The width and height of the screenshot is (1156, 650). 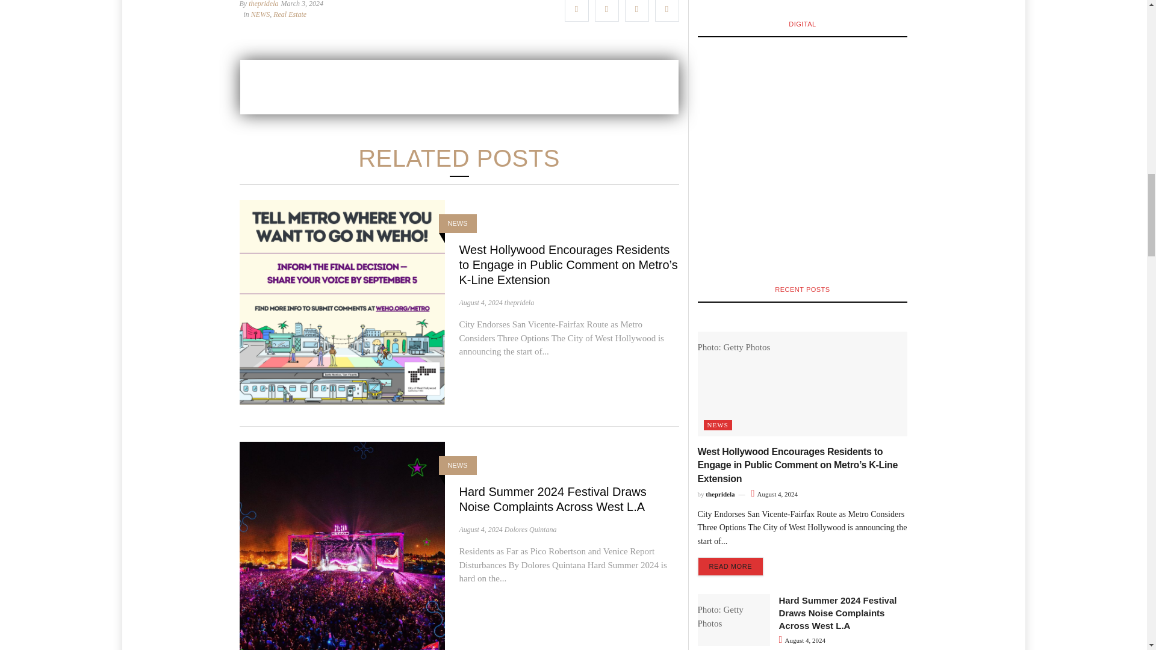 I want to click on Posts by thepridela, so click(x=263, y=4).